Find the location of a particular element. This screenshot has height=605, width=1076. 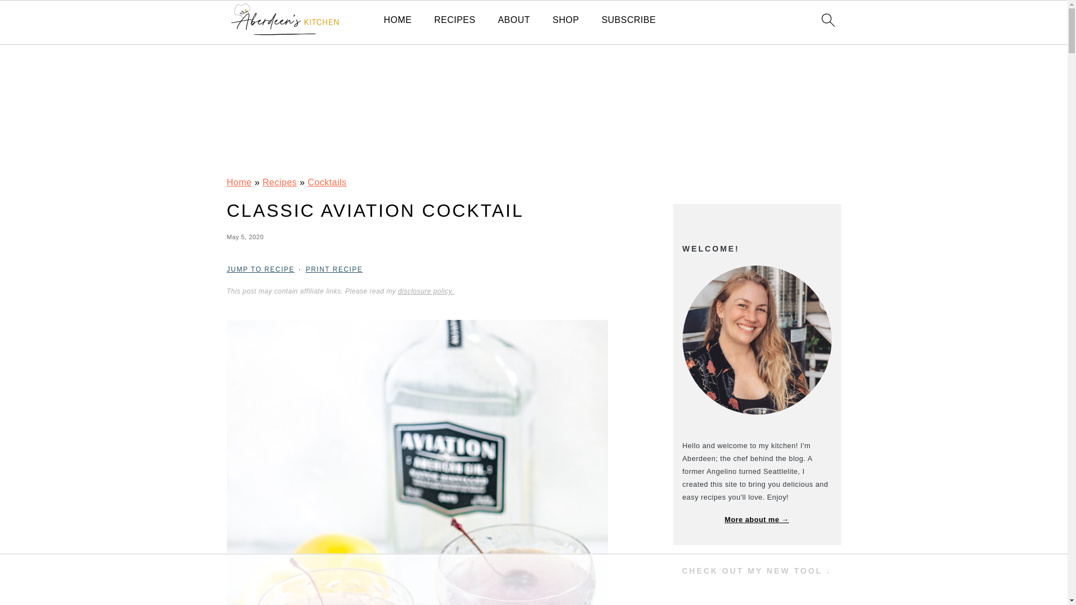

RECIPES is located at coordinates (455, 20).